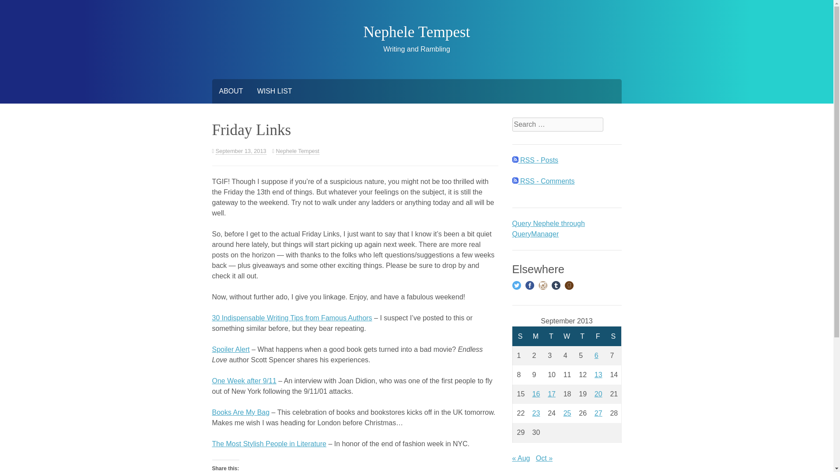 The height and width of the screenshot is (472, 840). What do you see at coordinates (291, 318) in the screenshot?
I see `30 Indispensable Writing Tips from Famous Authors` at bounding box center [291, 318].